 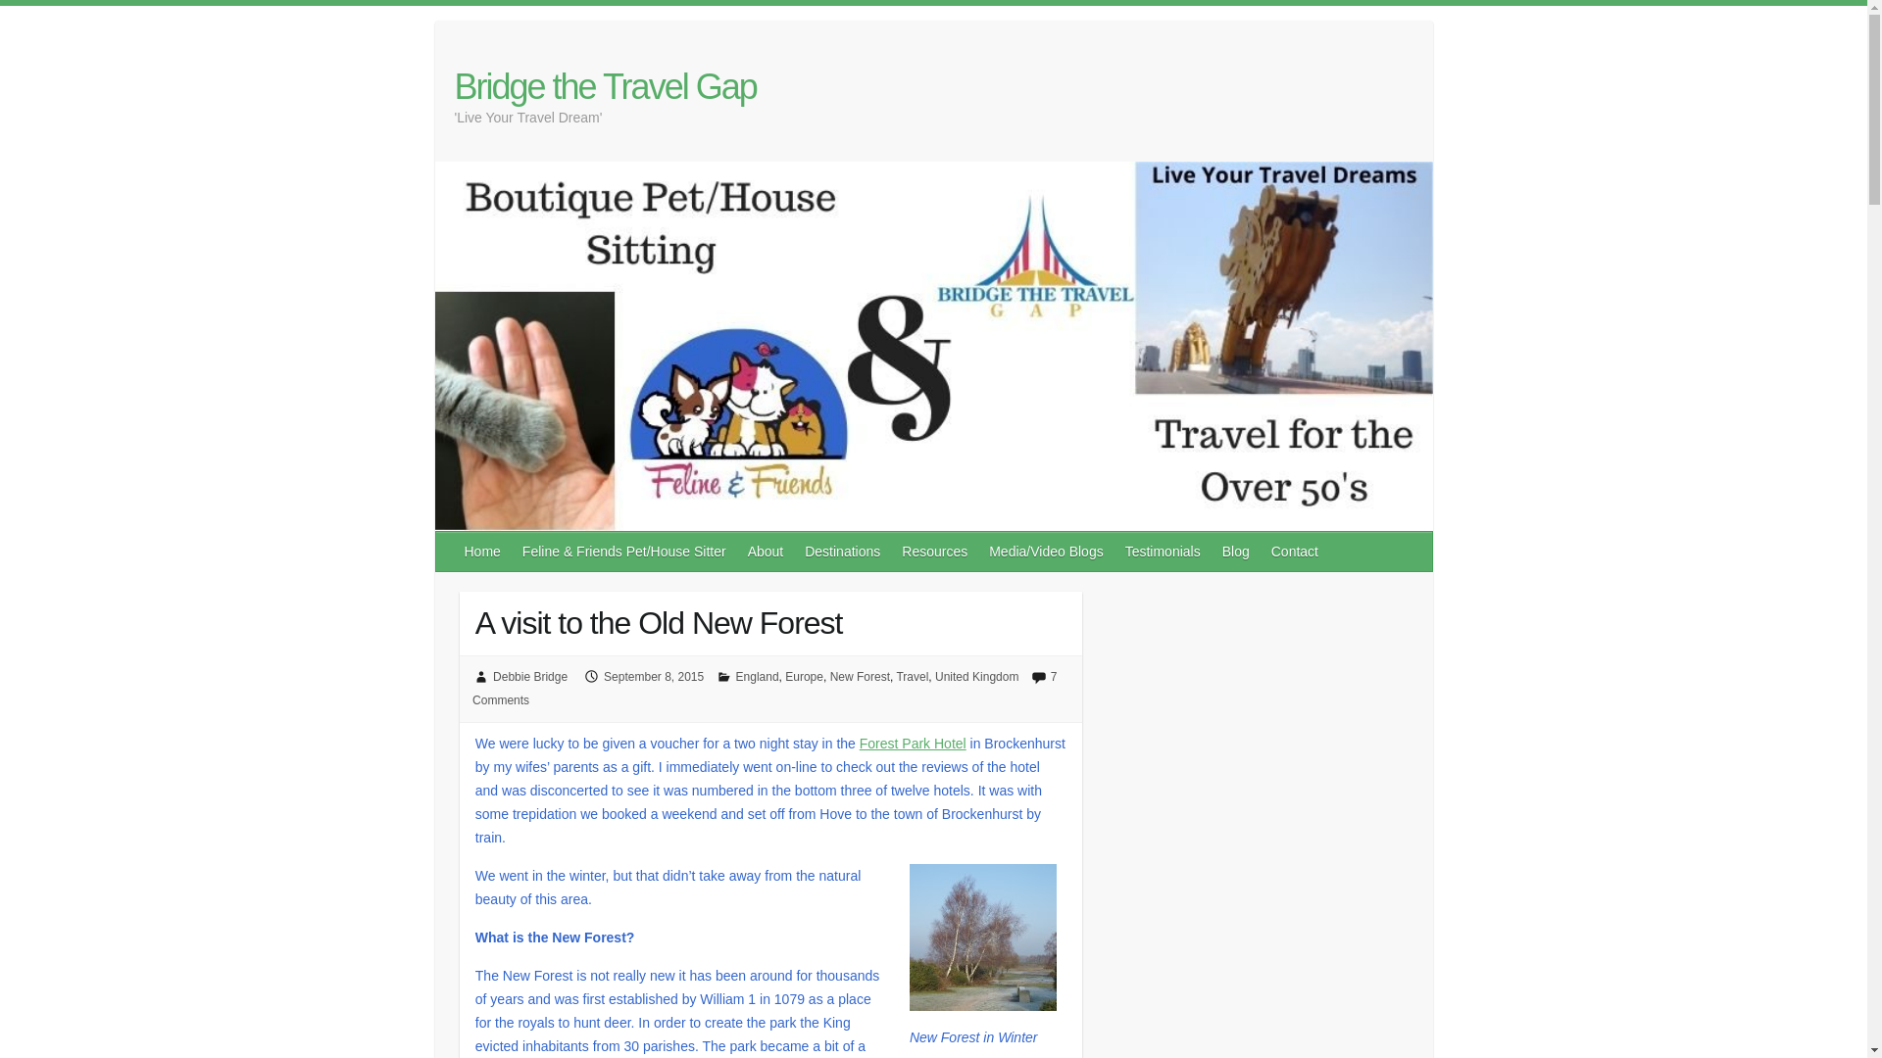 What do you see at coordinates (767, 552) in the screenshot?
I see `About` at bounding box center [767, 552].